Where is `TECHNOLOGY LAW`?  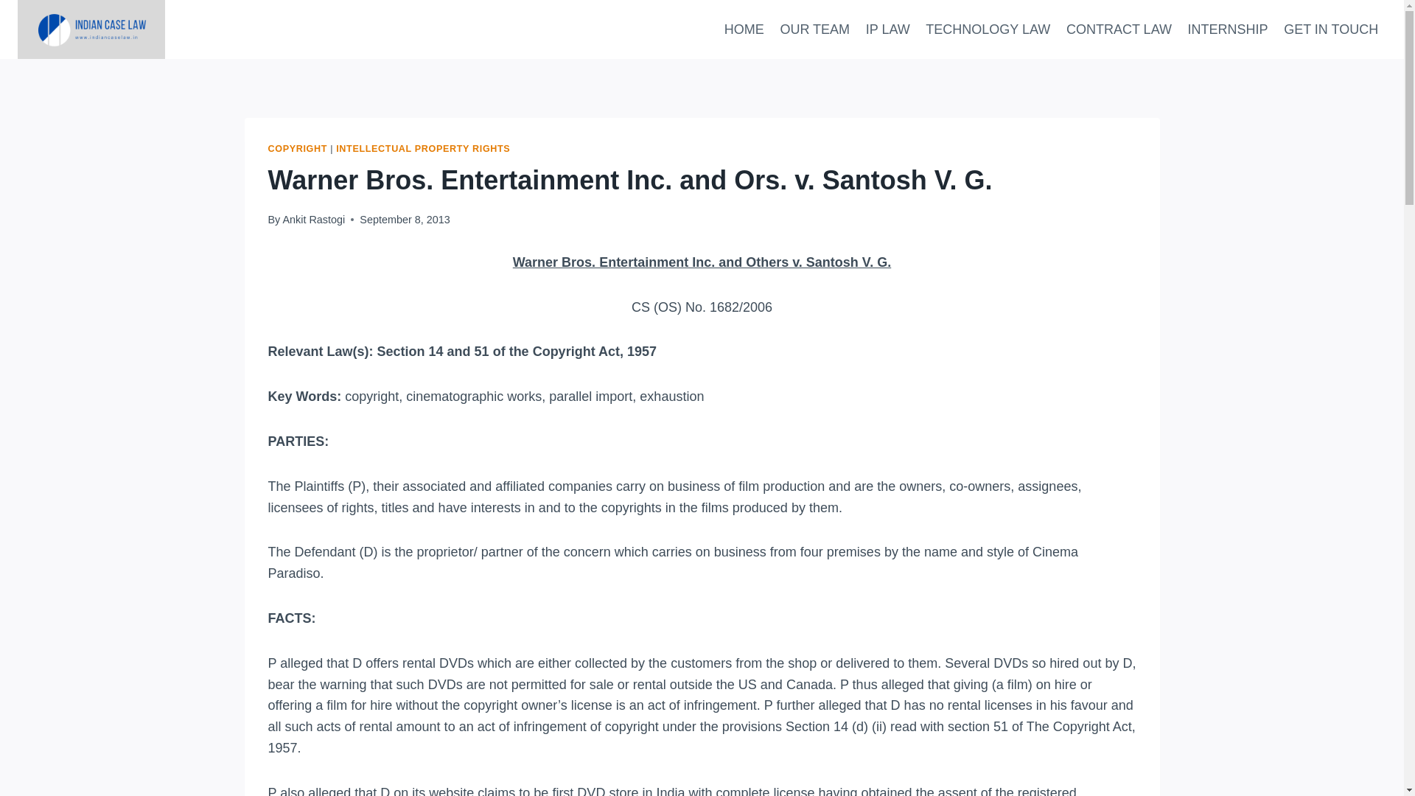 TECHNOLOGY LAW is located at coordinates (988, 29).